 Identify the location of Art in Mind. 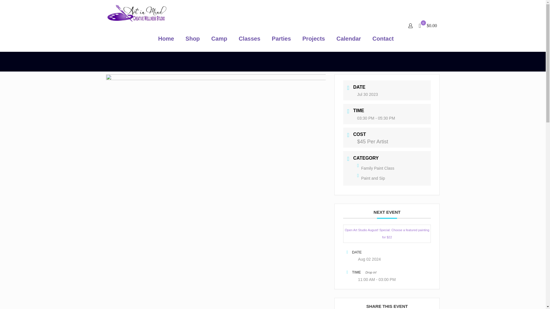
(136, 13).